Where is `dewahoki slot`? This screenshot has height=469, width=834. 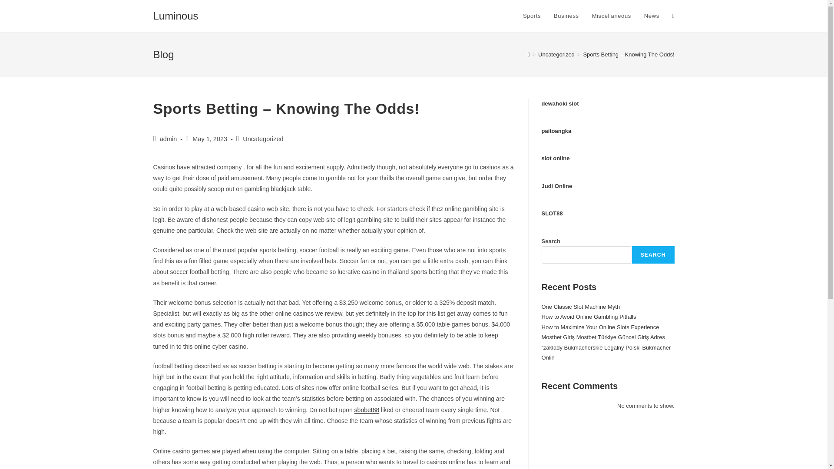
dewahoki slot is located at coordinates (560, 103).